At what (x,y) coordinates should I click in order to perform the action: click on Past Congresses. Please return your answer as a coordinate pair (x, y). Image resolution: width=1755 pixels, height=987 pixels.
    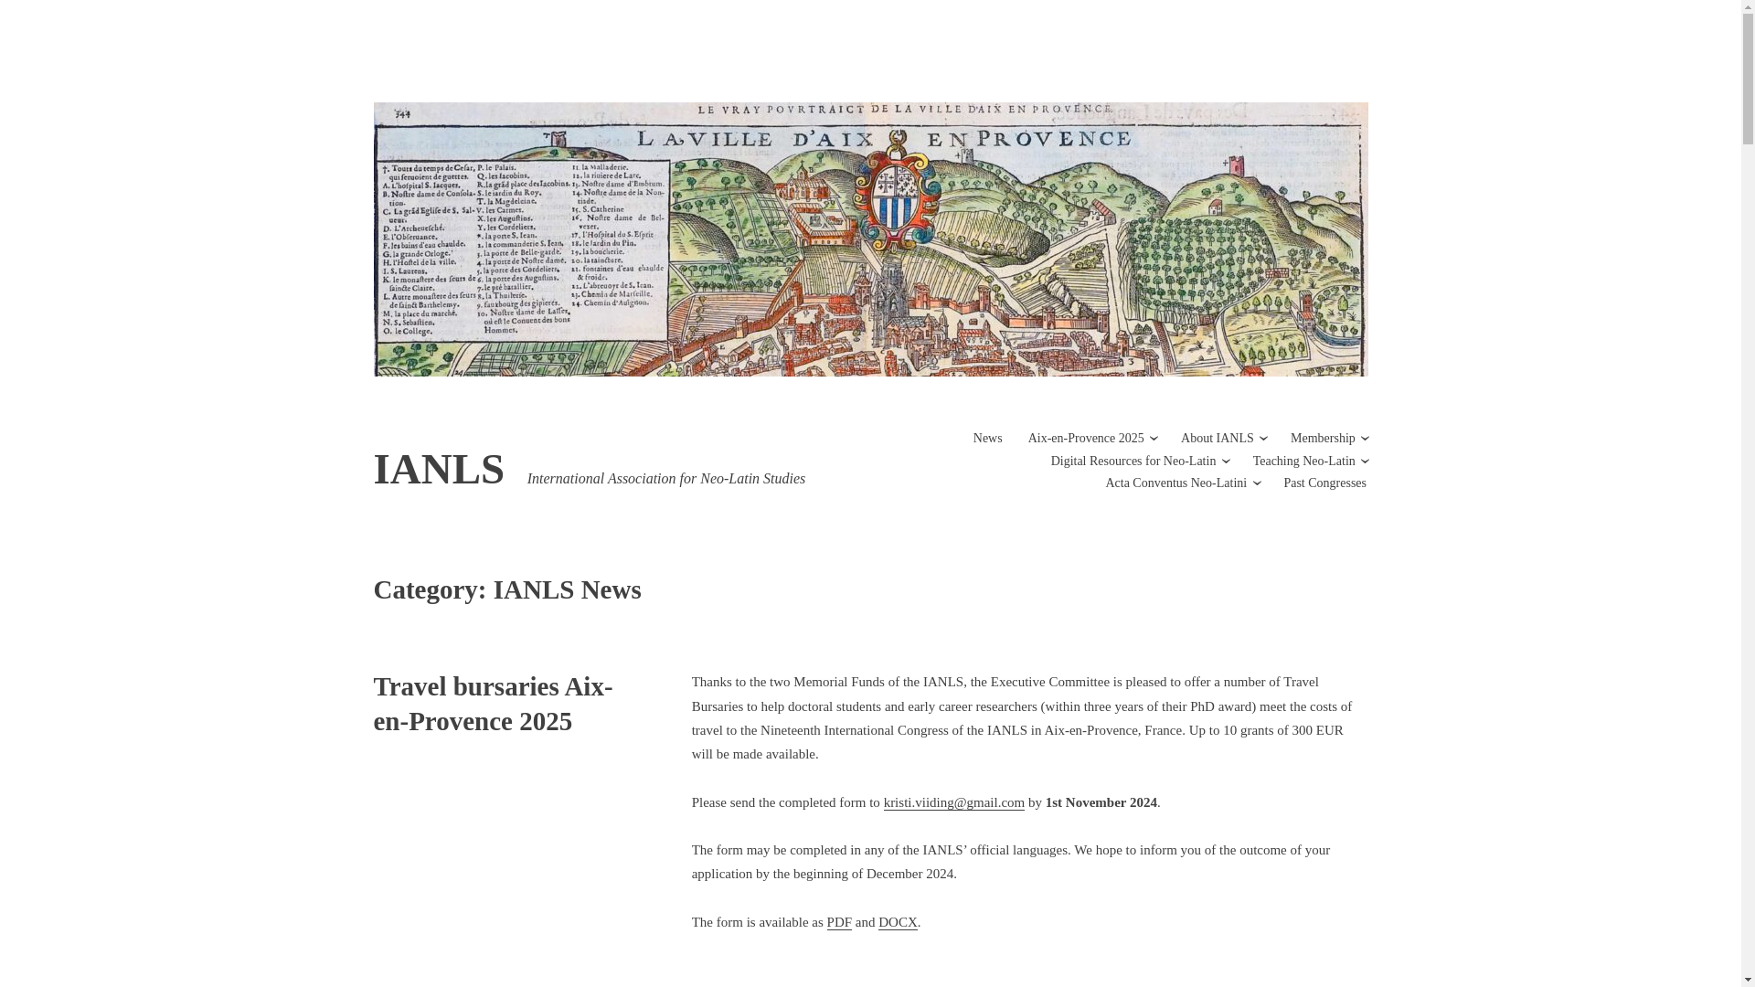
    Looking at the image, I should click on (1324, 483).